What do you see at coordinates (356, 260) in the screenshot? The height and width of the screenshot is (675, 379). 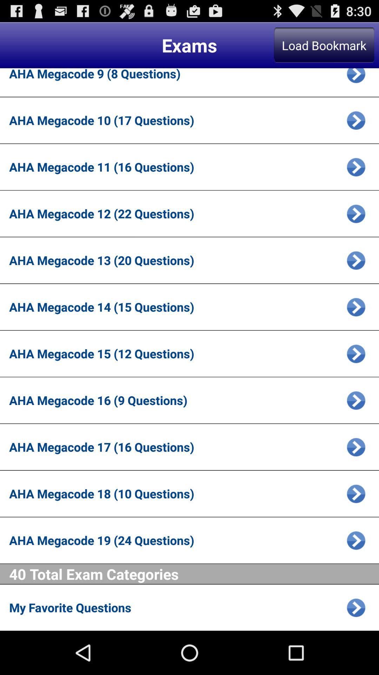 I see `select exam` at bounding box center [356, 260].